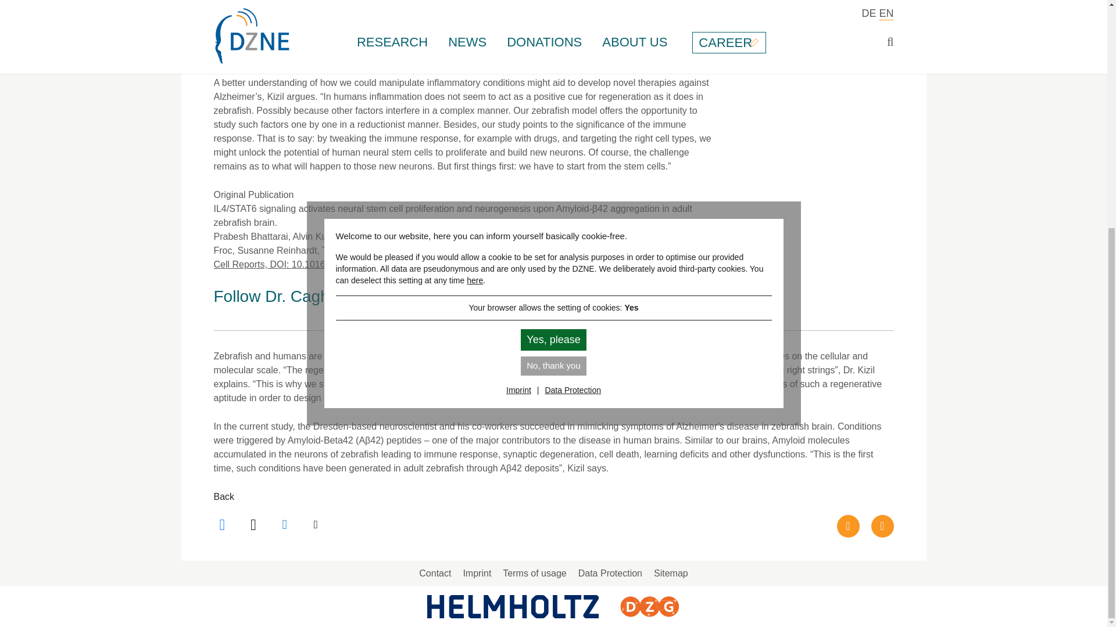 The image size is (1116, 627). I want to click on Bei Twitter teilen, so click(255, 525).